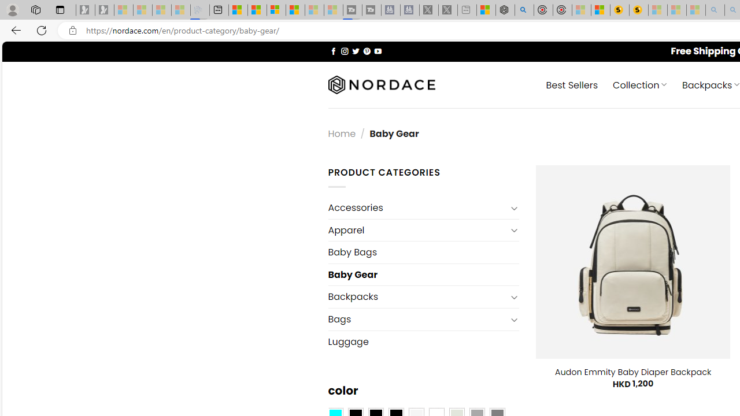 The image size is (740, 416). Describe the element at coordinates (417, 297) in the screenshot. I see `Backpacks` at that location.